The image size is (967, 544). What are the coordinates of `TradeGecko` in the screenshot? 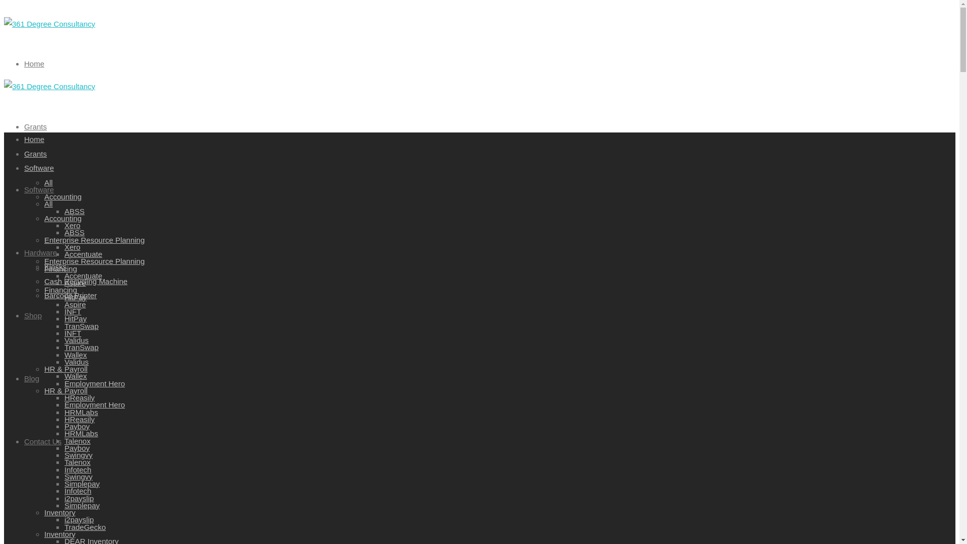 It's located at (85, 527).